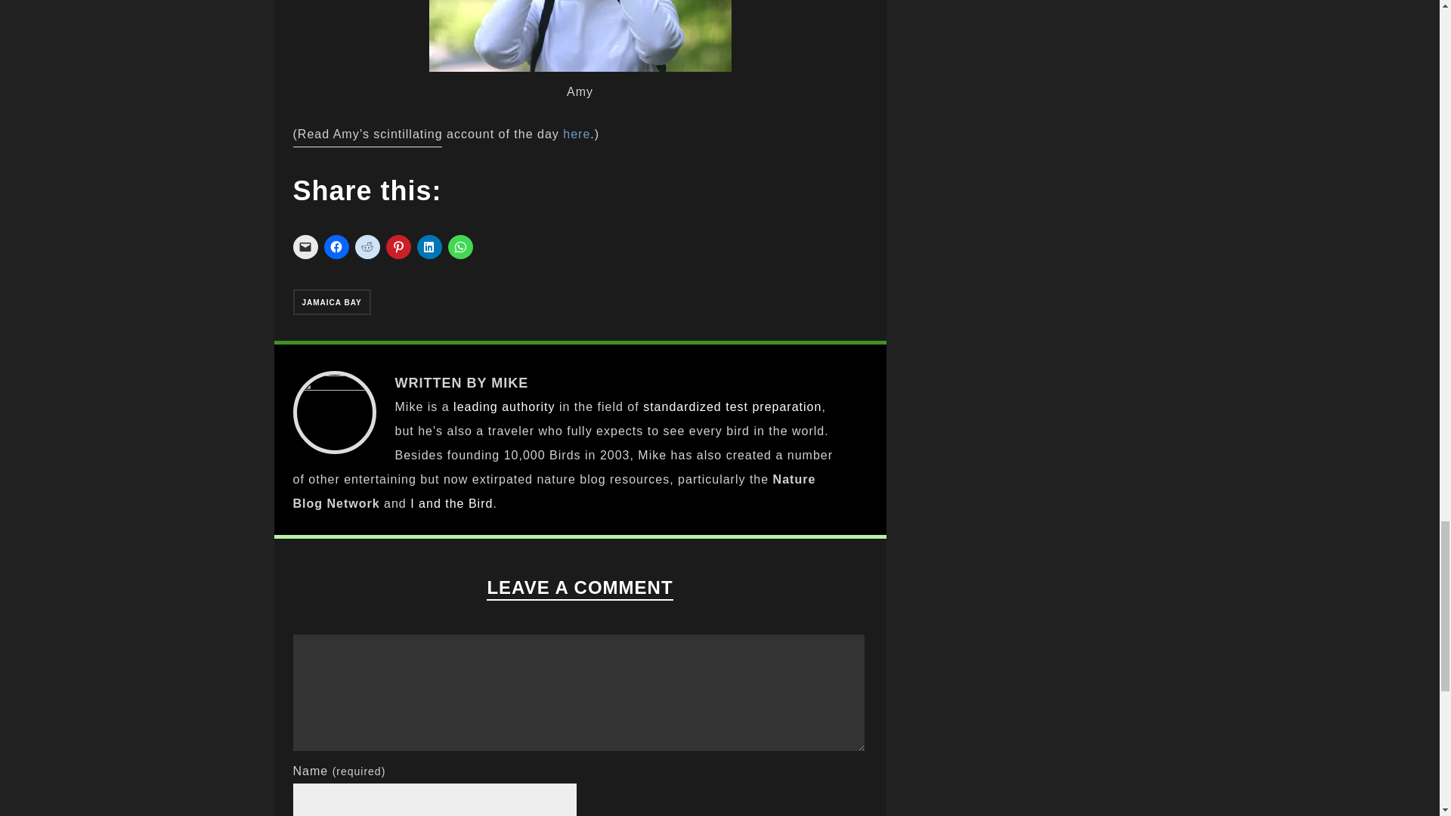  Describe the element at coordinates (367, 247) in the screenshot. I see `Click to share on Reddit` at that location.